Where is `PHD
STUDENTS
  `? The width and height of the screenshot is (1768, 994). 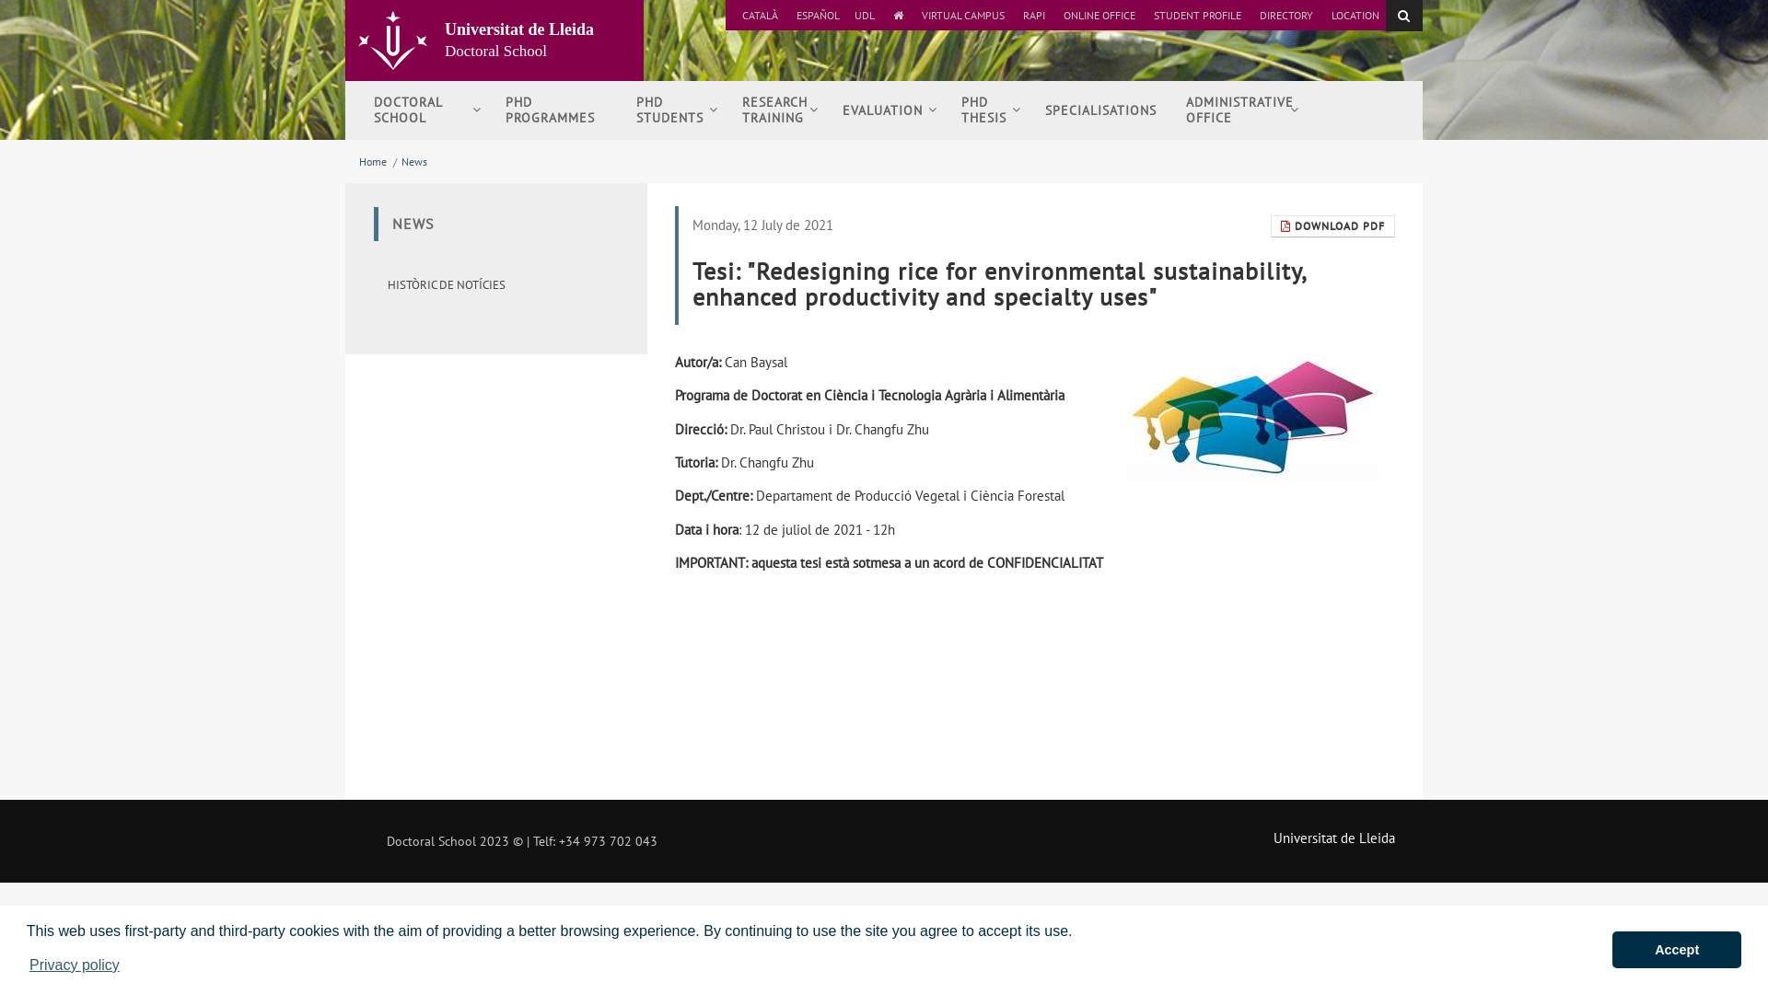 PHD
STUDENTS
   is located at coordinates (674, 110).